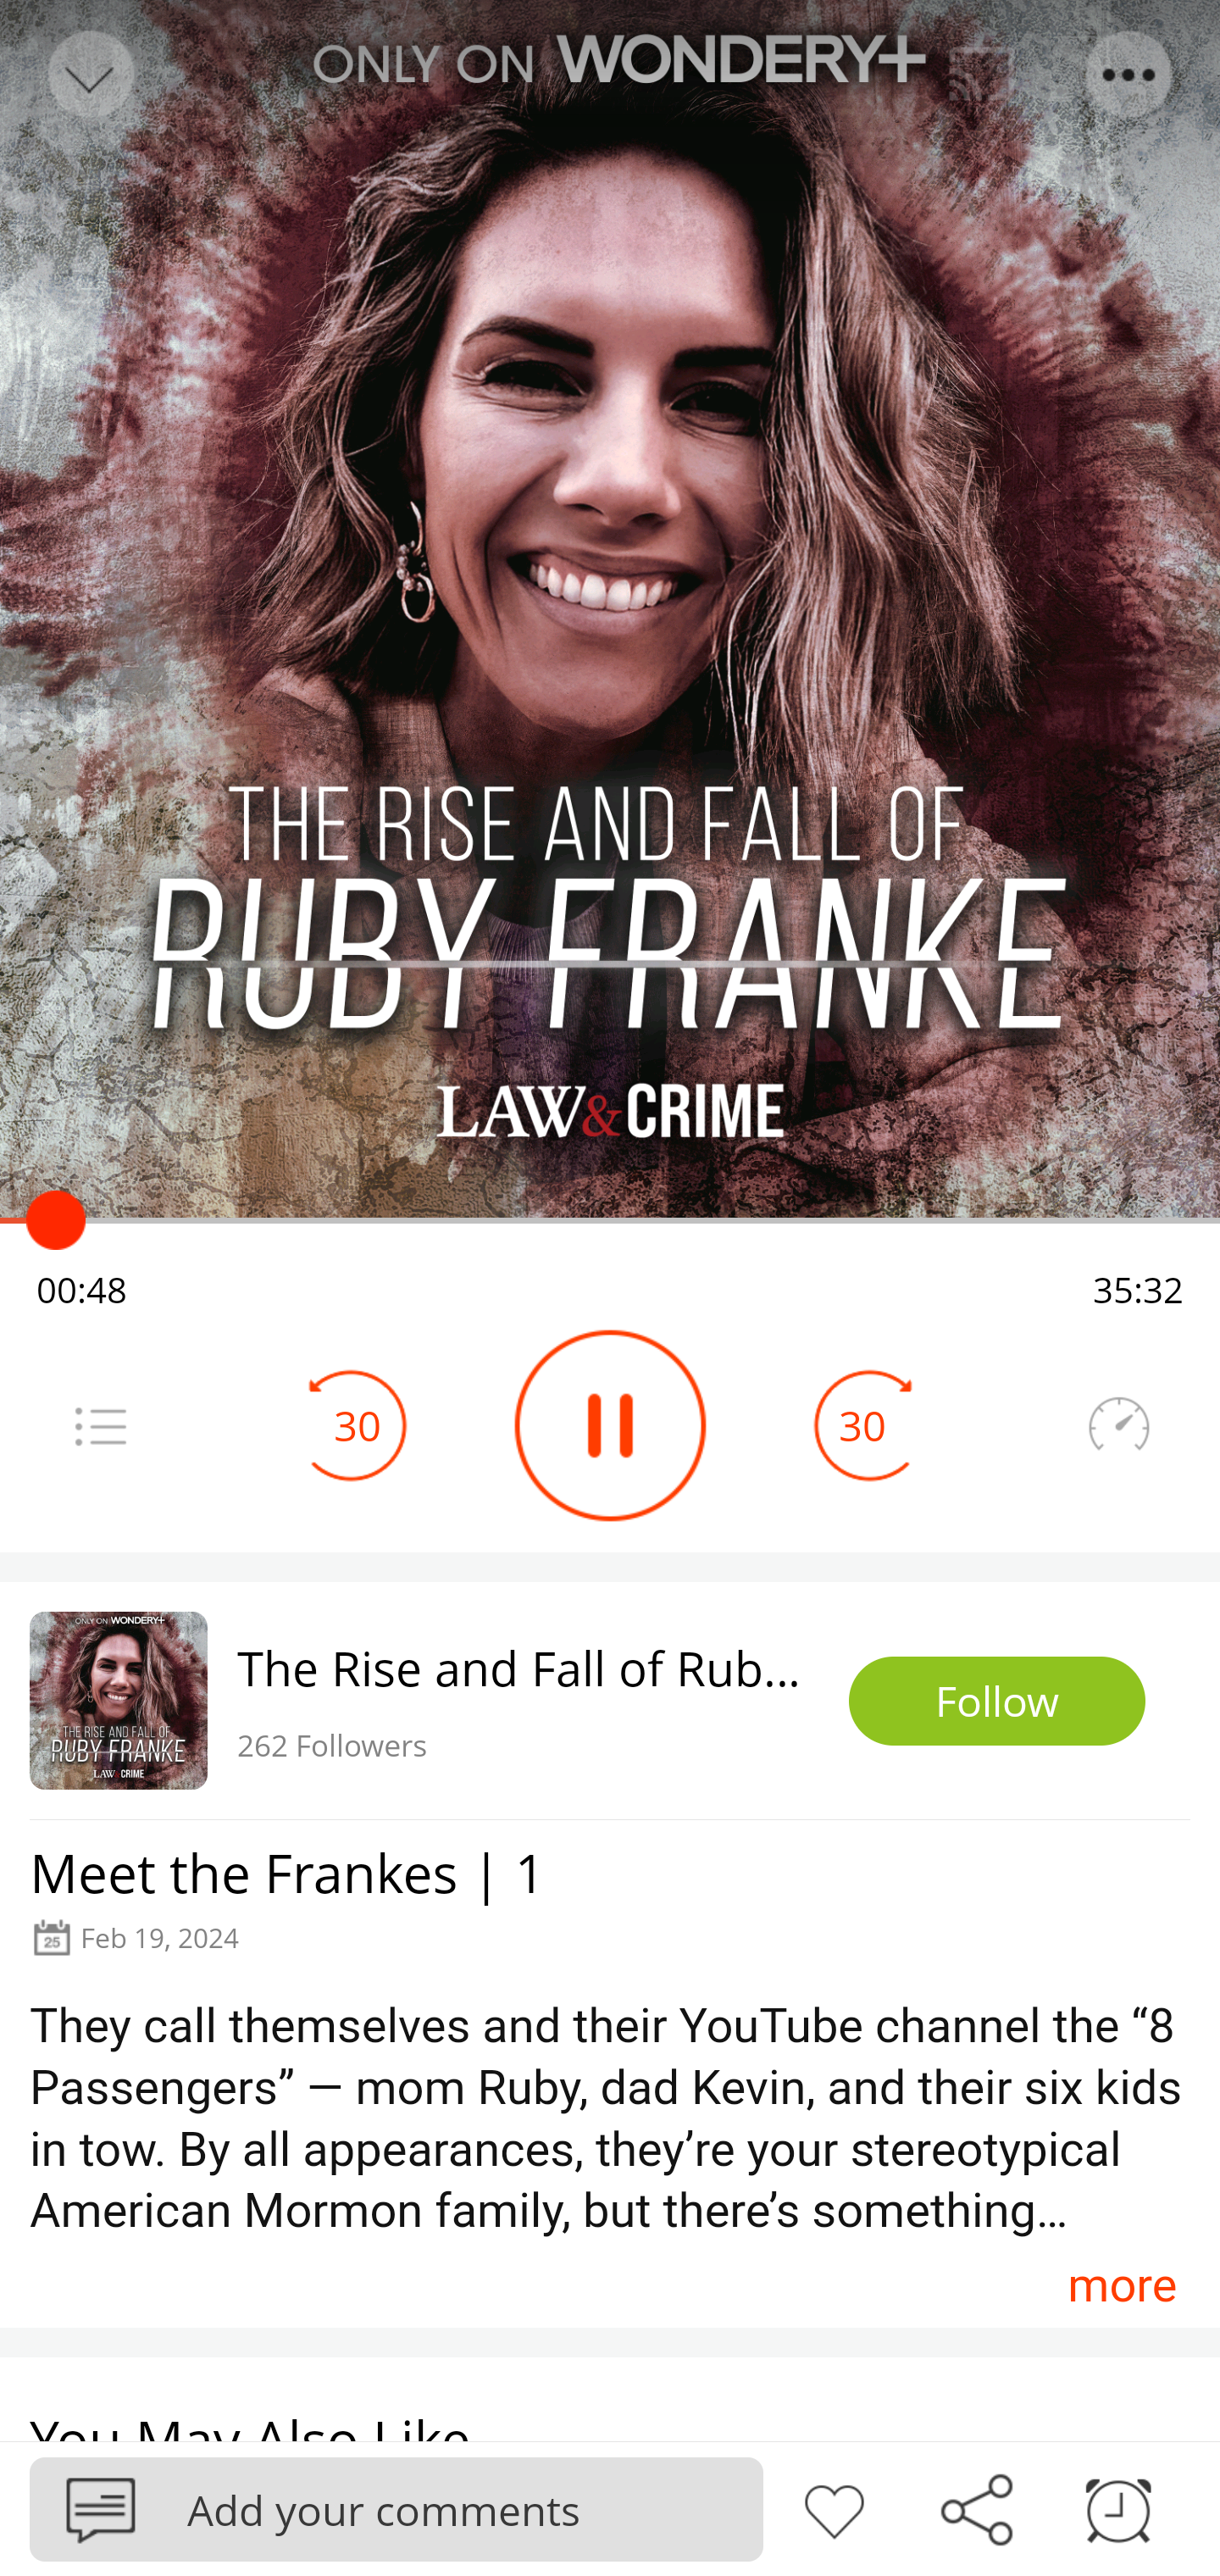 The height and width of the screenshot is (2576, 1220). I want to click on Follow, so click(997, 1702).